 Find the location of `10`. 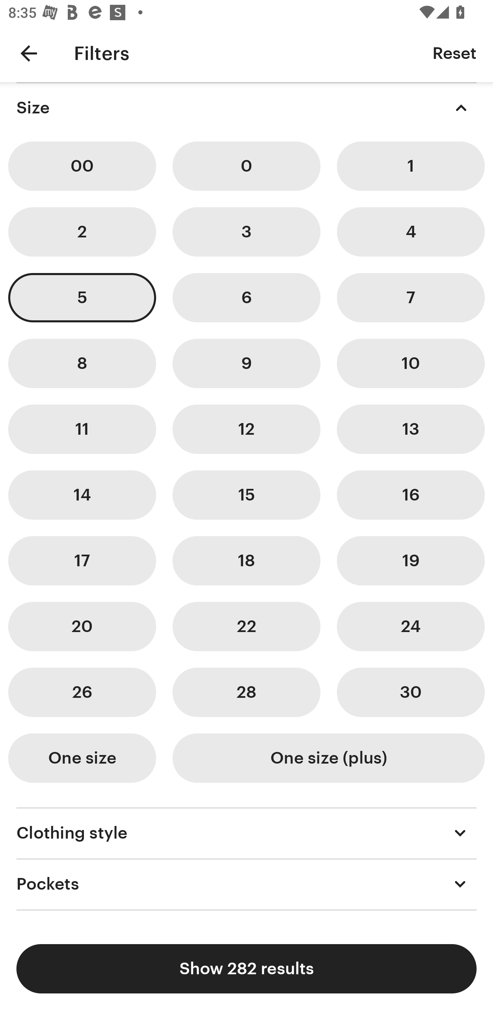

10 is located at coordinates (410, 363).